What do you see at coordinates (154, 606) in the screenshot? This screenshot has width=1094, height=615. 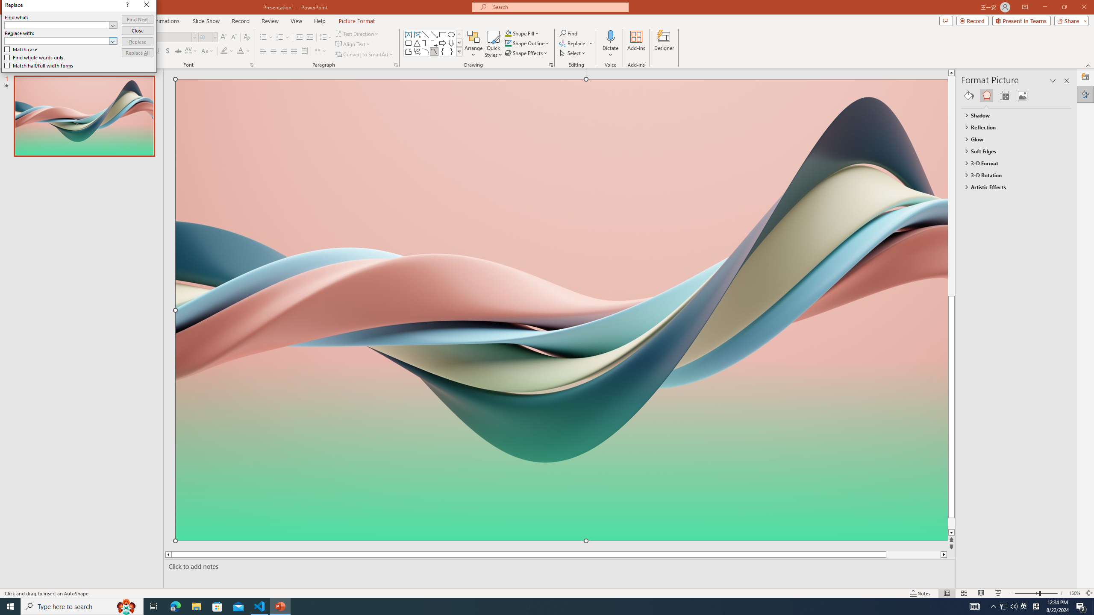 I see `Task View` at bounding box center [154, 606].